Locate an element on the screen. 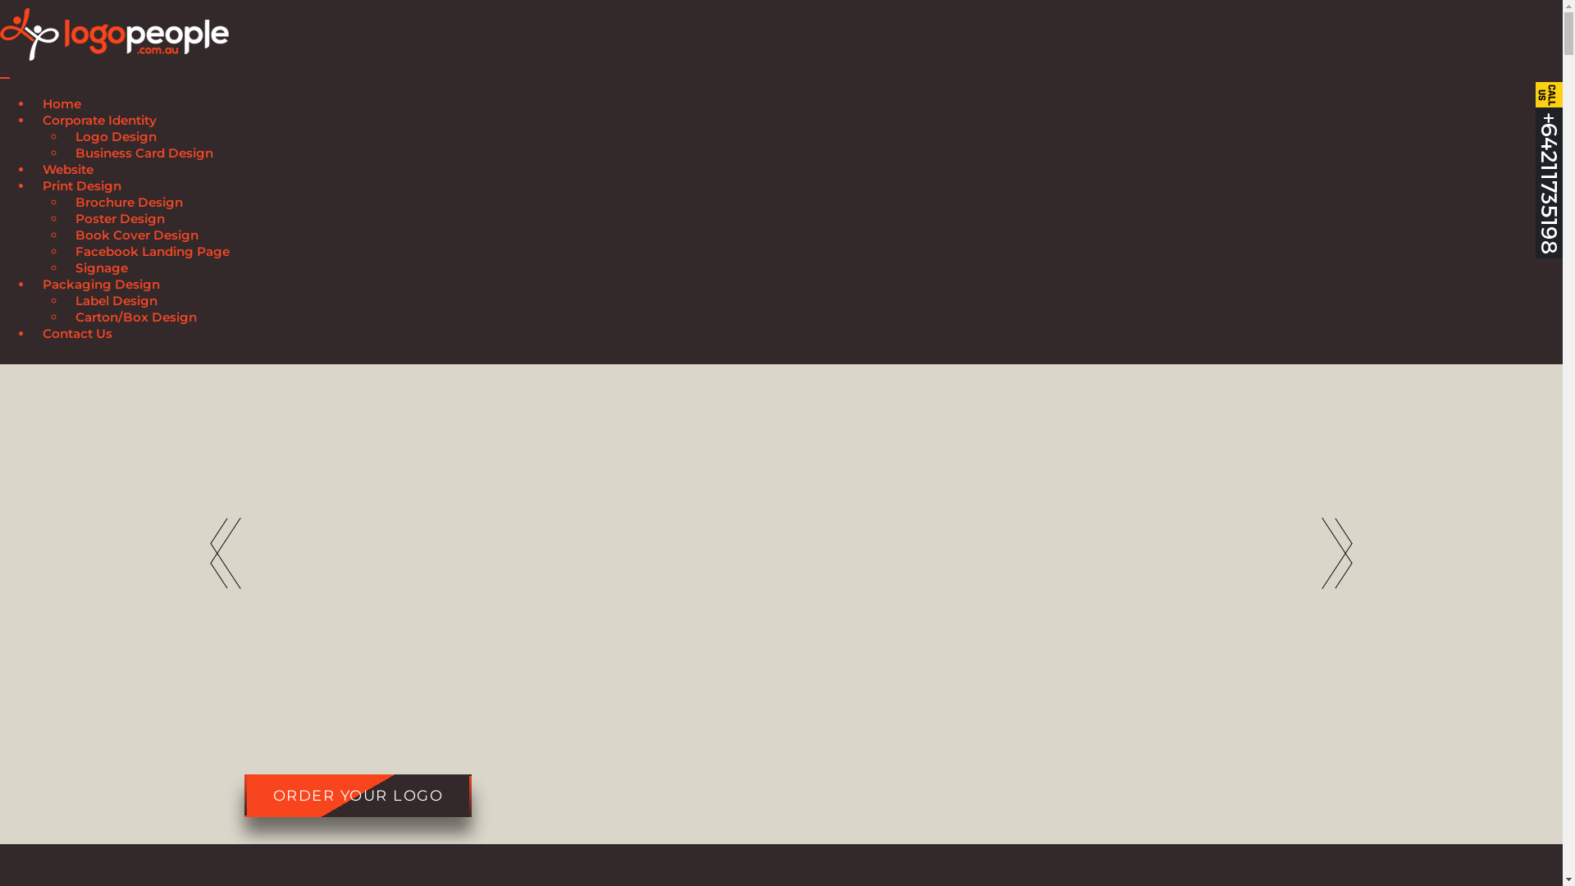  Website is located at coordinates (68, 172).